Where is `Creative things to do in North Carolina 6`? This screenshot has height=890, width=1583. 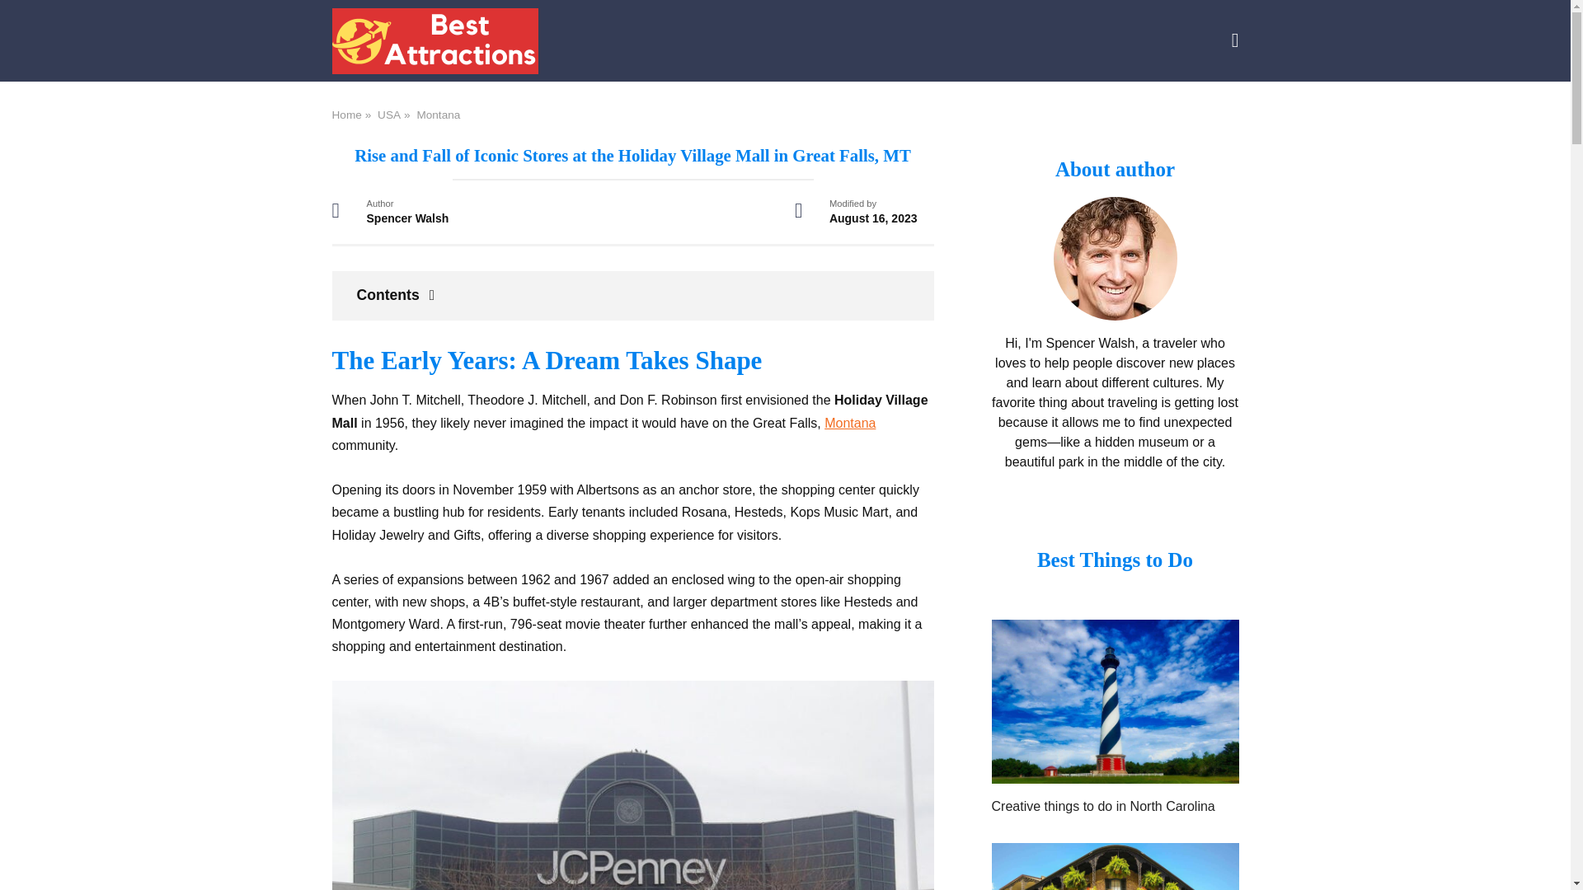
Creative things to do in North Carolina 6 is located at coordinates (1114, 701).